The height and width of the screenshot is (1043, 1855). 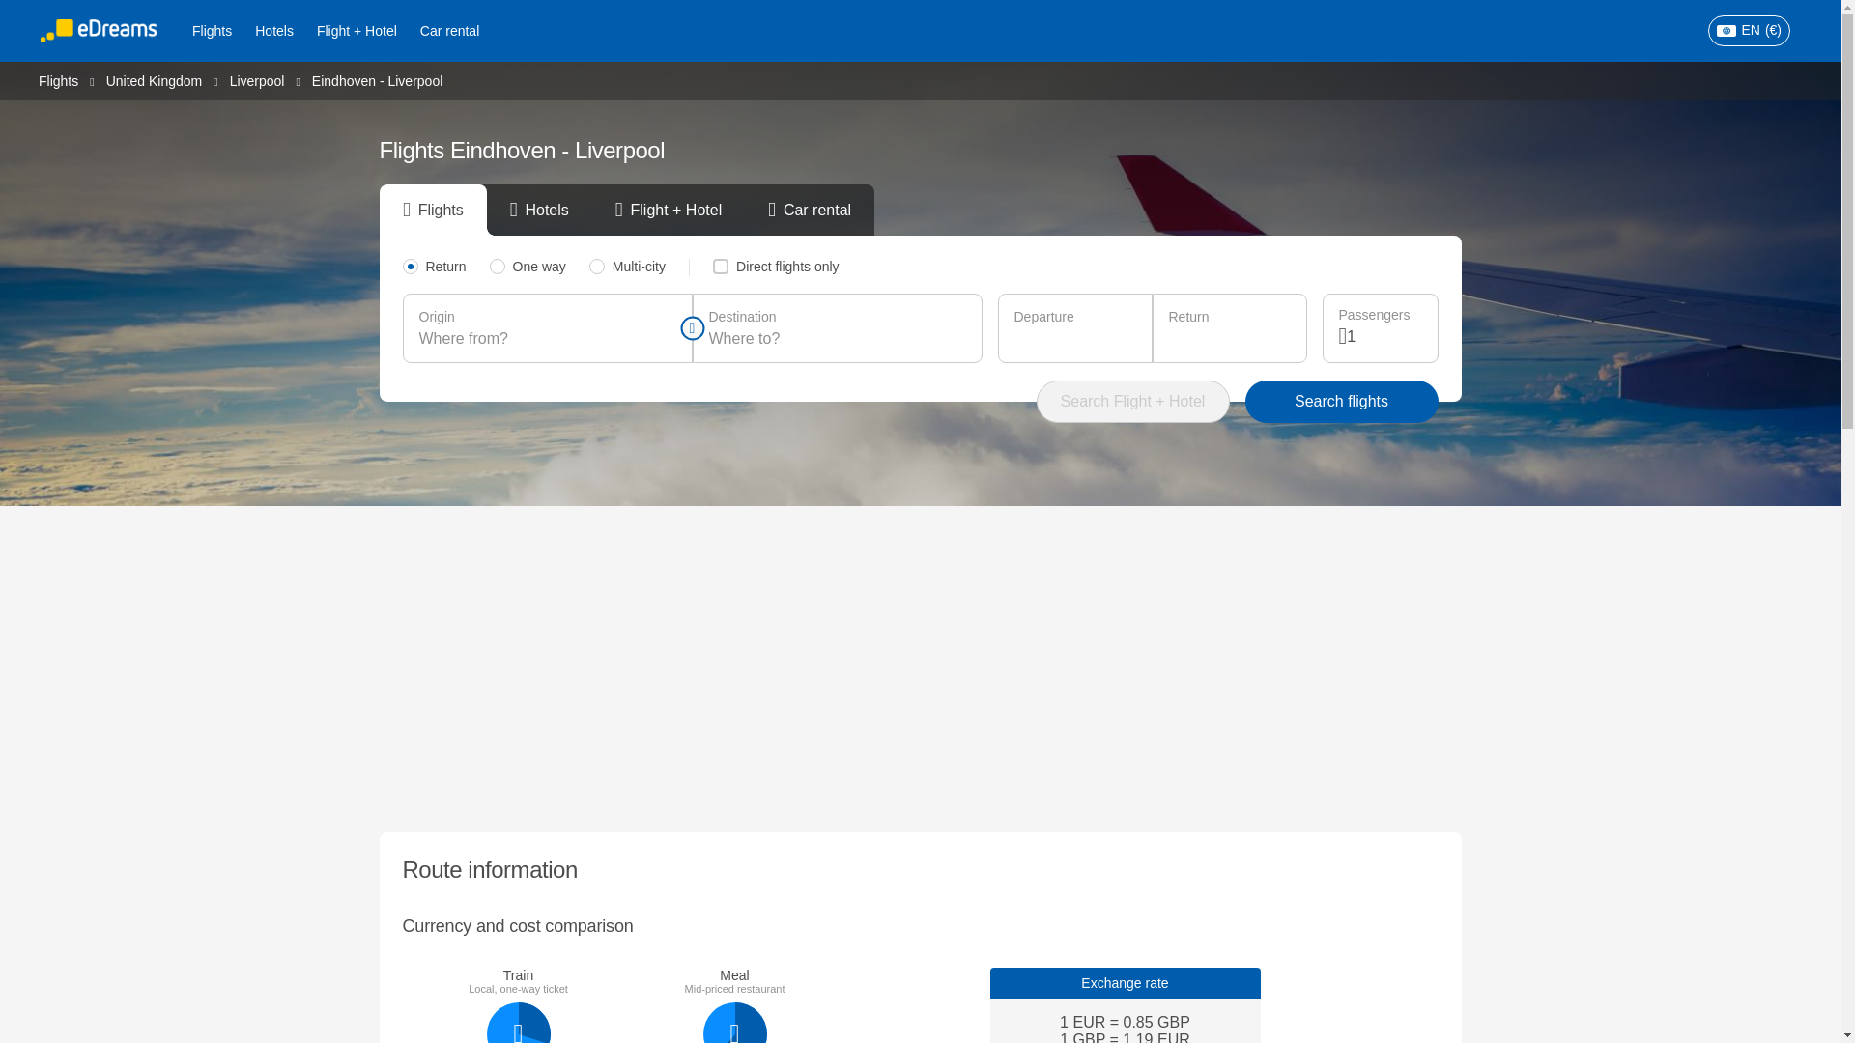 I want to click on 1, so click(x=1384, y=336).